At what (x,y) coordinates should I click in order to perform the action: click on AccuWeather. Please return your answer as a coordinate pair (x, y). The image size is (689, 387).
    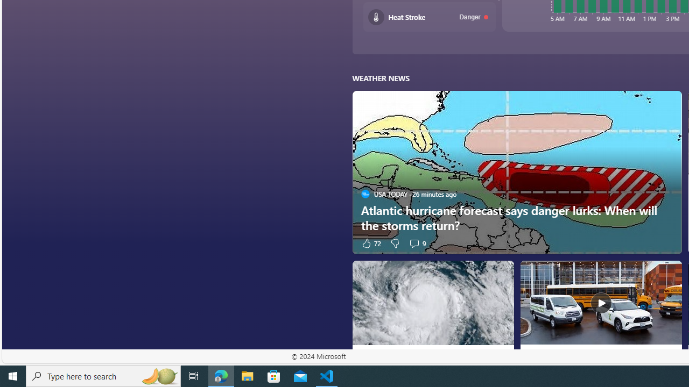
    Looking at the image, I should click on (533, 356).